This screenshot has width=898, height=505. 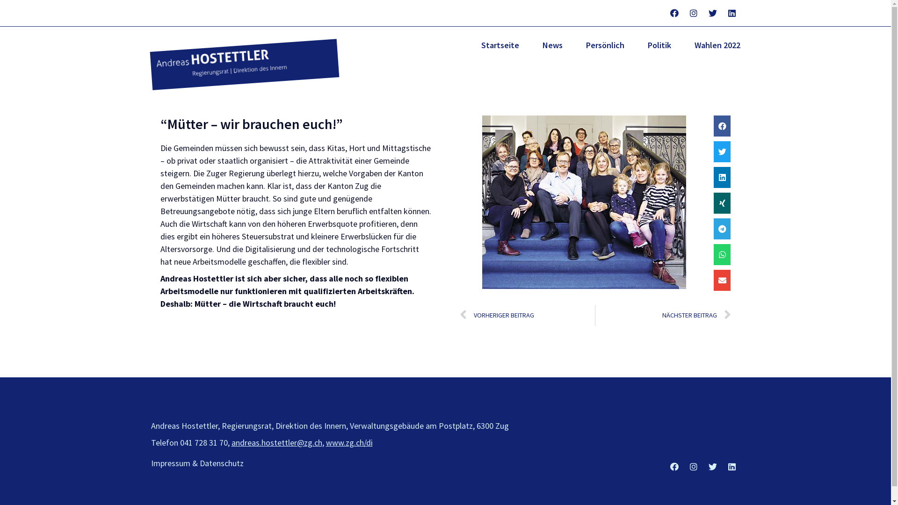 What do you see at coordinates (500, 45) in the screenshot?
I see `Startseite` at bounding box center [500, 45].